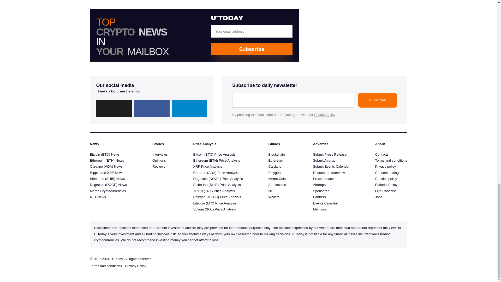 The height and width of the screenshot is (282, 501). What do you see at coordinates (114, 108) in the screenshot?
I see `Go to X` at bounding box center [114, 108].